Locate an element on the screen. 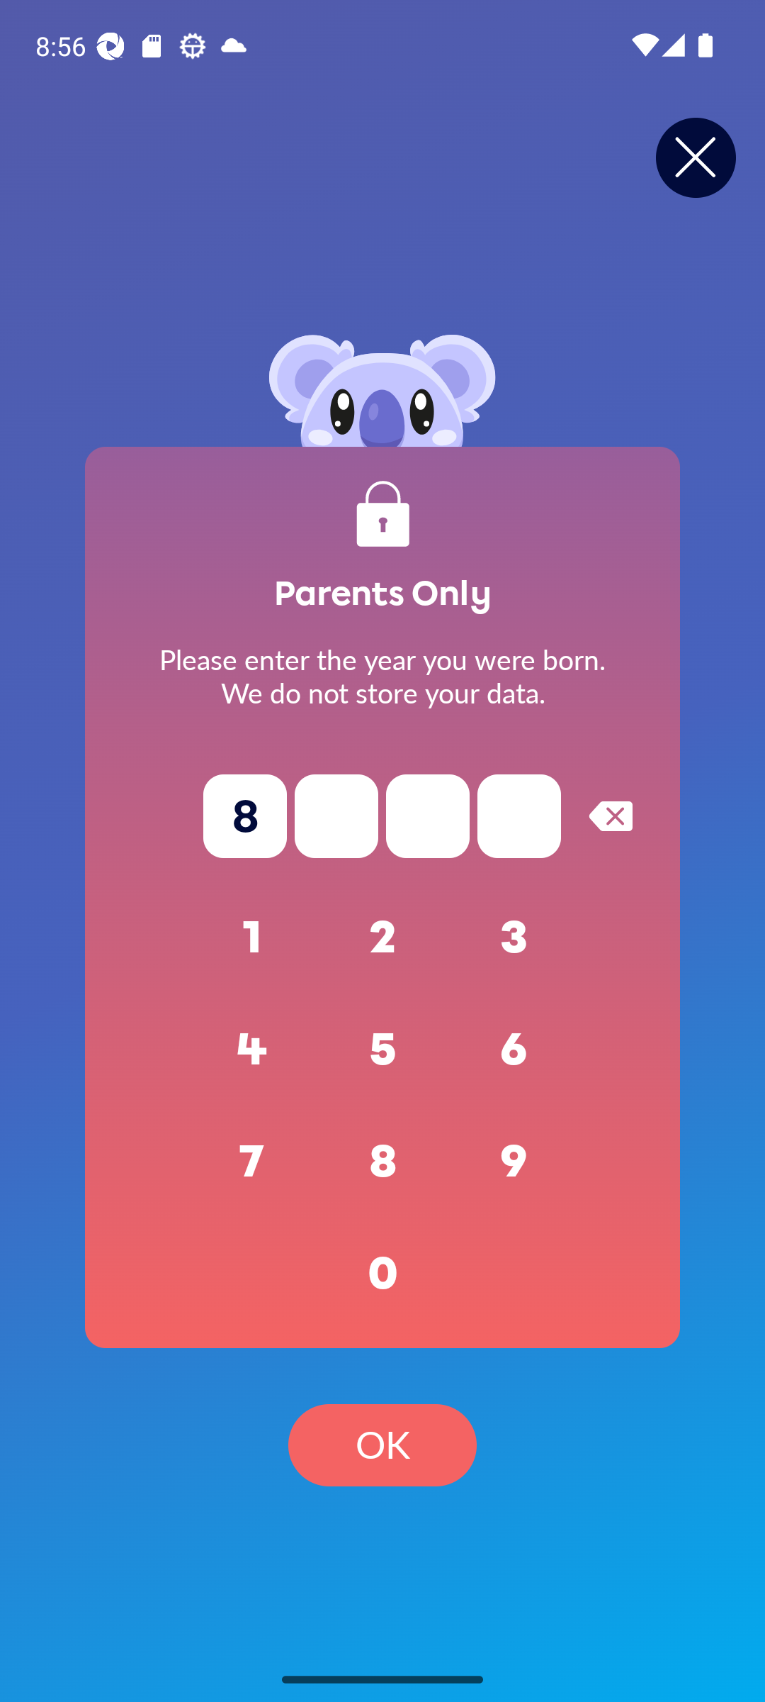 The height and width of the screenshot is (1702, 765). 5 is located at coordinates (382, 1050).